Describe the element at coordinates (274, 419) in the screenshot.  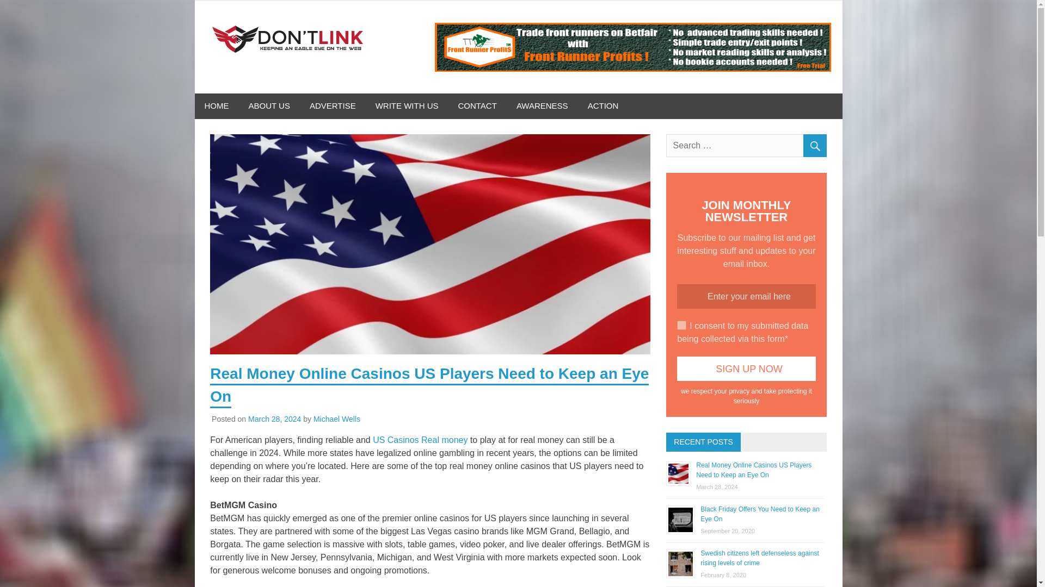
I see `10:42 am` at that location.